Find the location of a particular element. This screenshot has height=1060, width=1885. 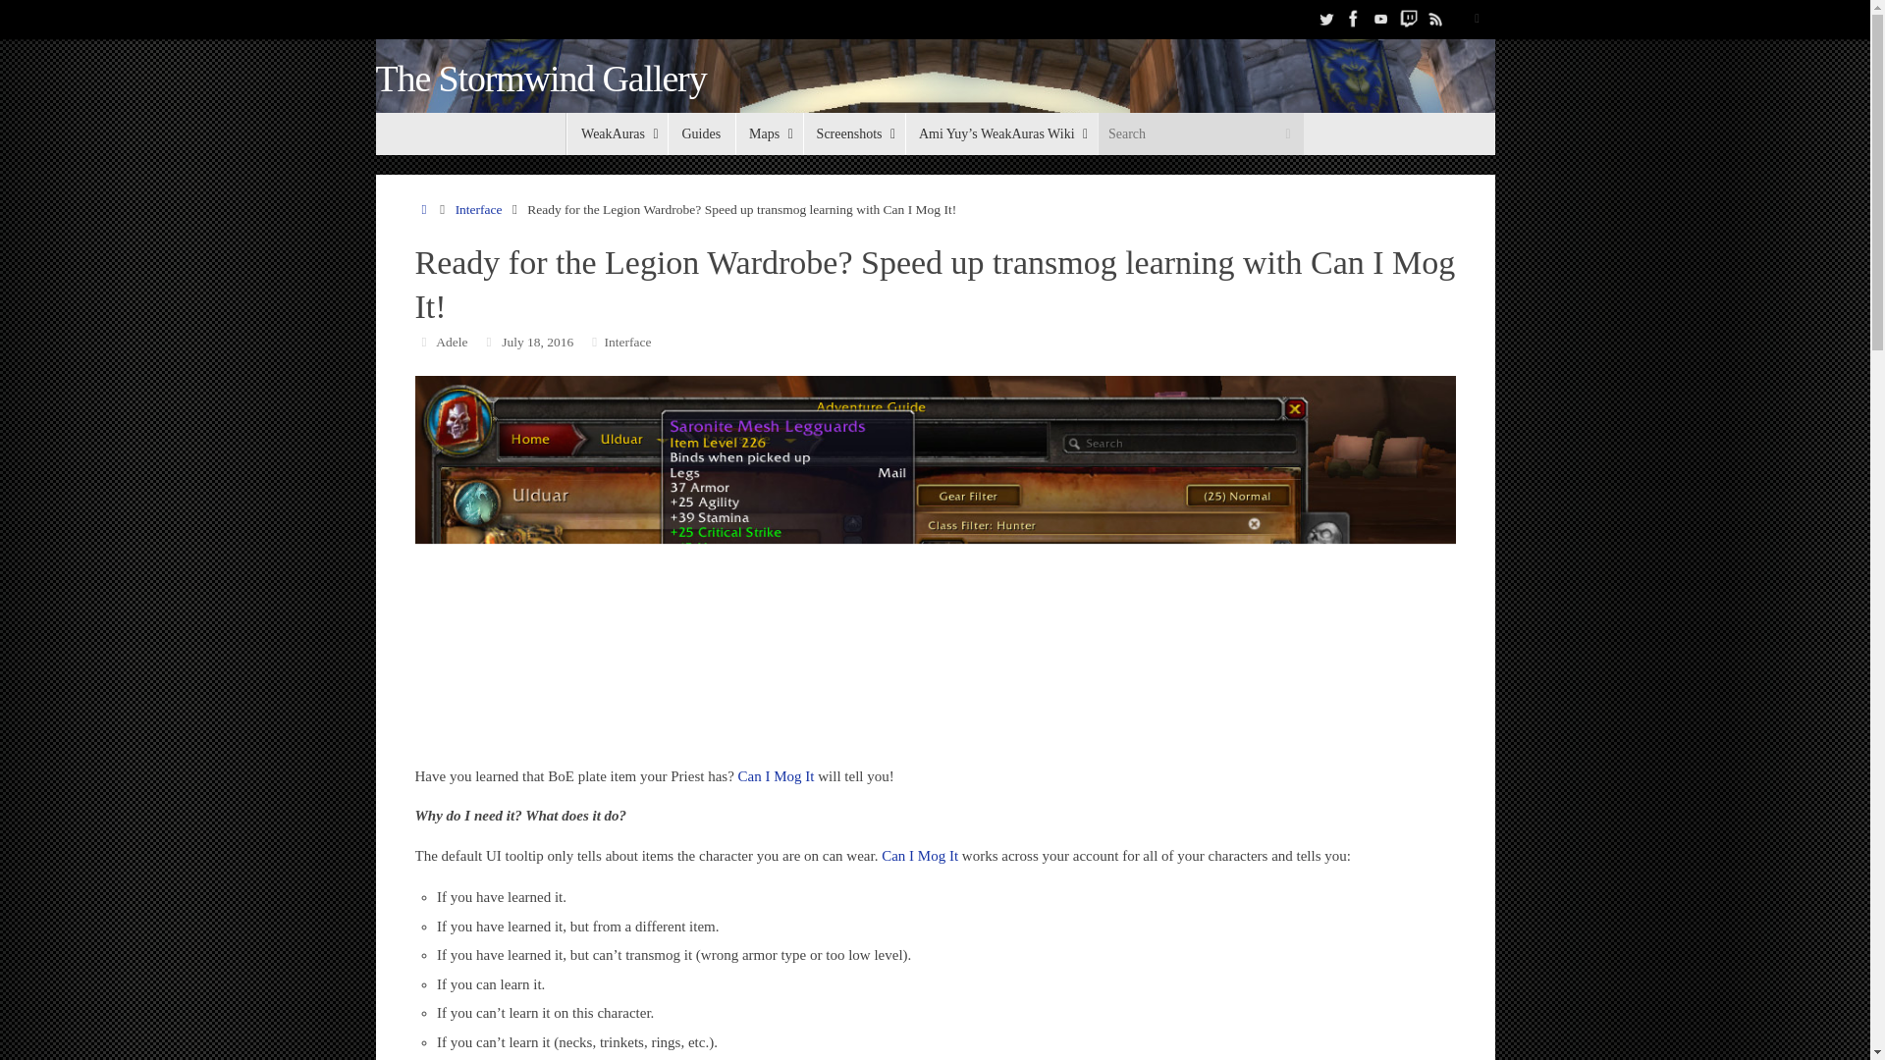

View all posts by Adele is located at coordinates (452, 342).